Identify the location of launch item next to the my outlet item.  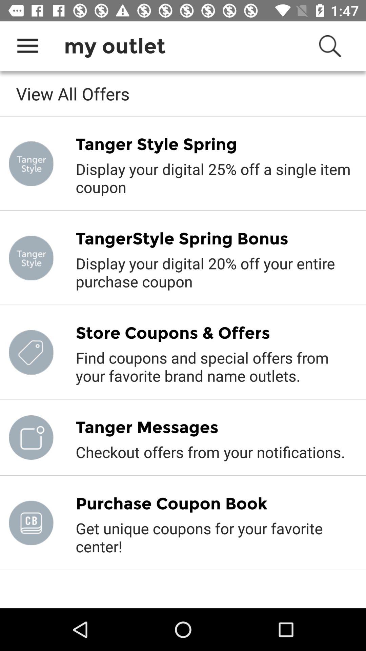
(27, 46).